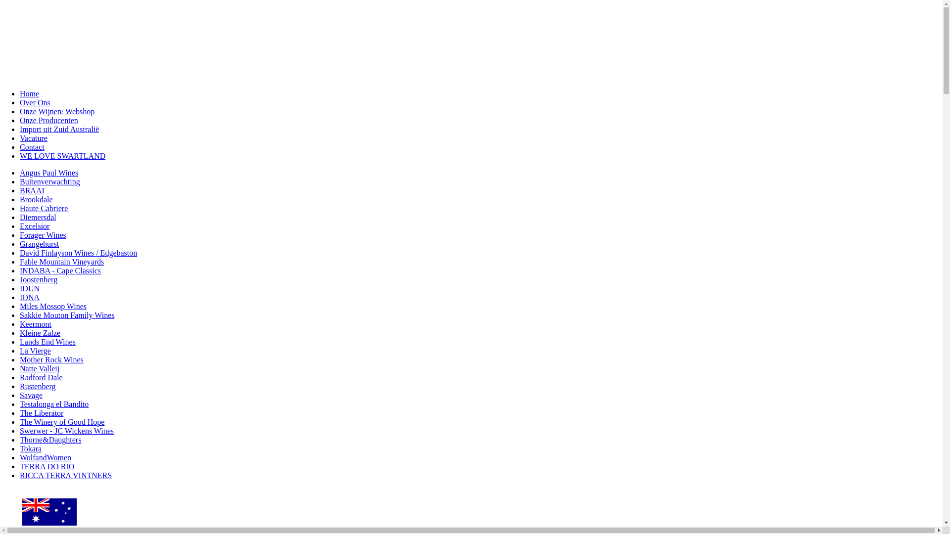  What do you see at coordinates (40, 333) in the screenshot?
I see `Kleine Zalze` at bounding box center [40, 333].